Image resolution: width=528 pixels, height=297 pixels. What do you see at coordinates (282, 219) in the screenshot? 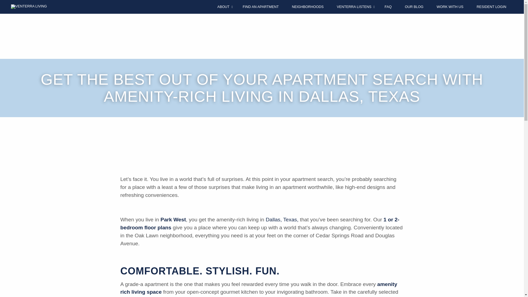
I see `Dallas, Texas,` at bounding box center [282, 219].